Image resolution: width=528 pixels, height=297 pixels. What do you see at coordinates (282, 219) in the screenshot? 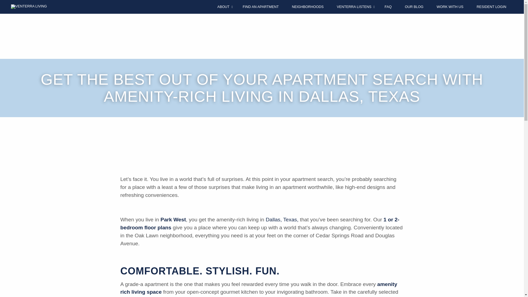
I see `Dallas, Texas,` at bounding box center [282, 219].